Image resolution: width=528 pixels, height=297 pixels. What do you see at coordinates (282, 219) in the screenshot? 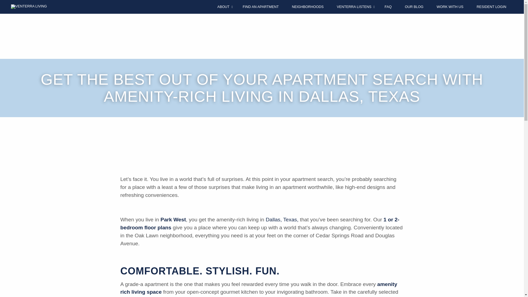
I see `Dallas, Texas,` at bounding box center [282, 219].